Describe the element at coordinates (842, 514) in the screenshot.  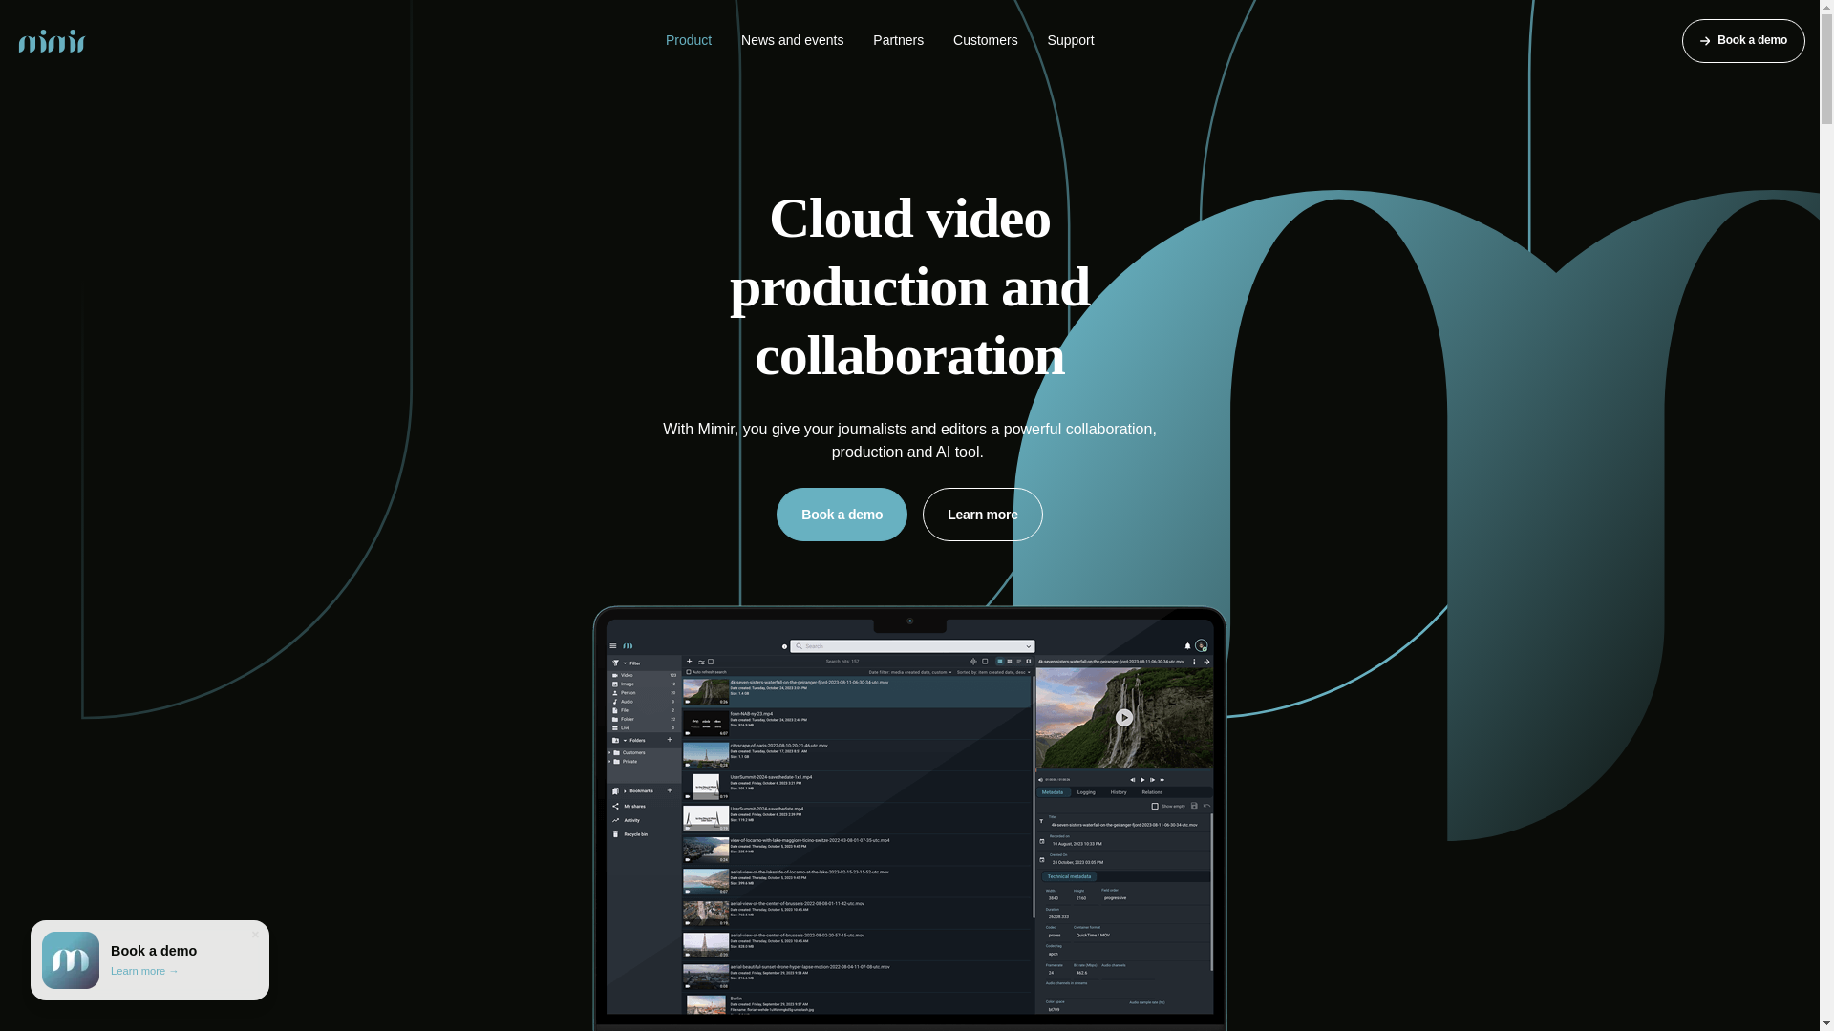
I see `Book a demo` at that location.